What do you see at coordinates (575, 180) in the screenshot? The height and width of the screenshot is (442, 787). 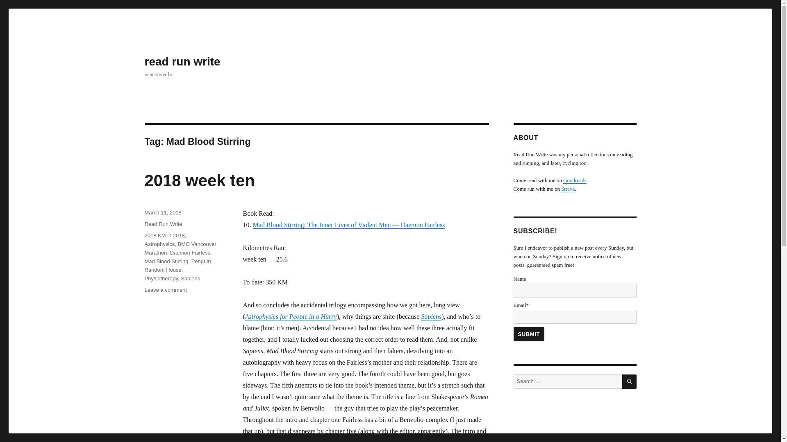 I see `Sapiens` at bounding box center [575, 180].